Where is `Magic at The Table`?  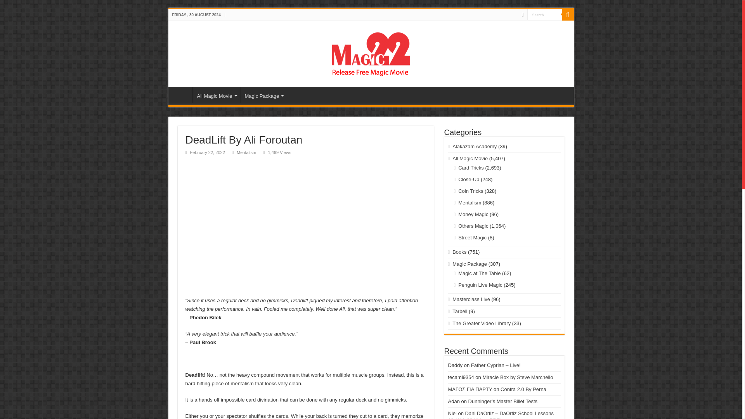 Magic at The Table is located at coordinates (479, 273).